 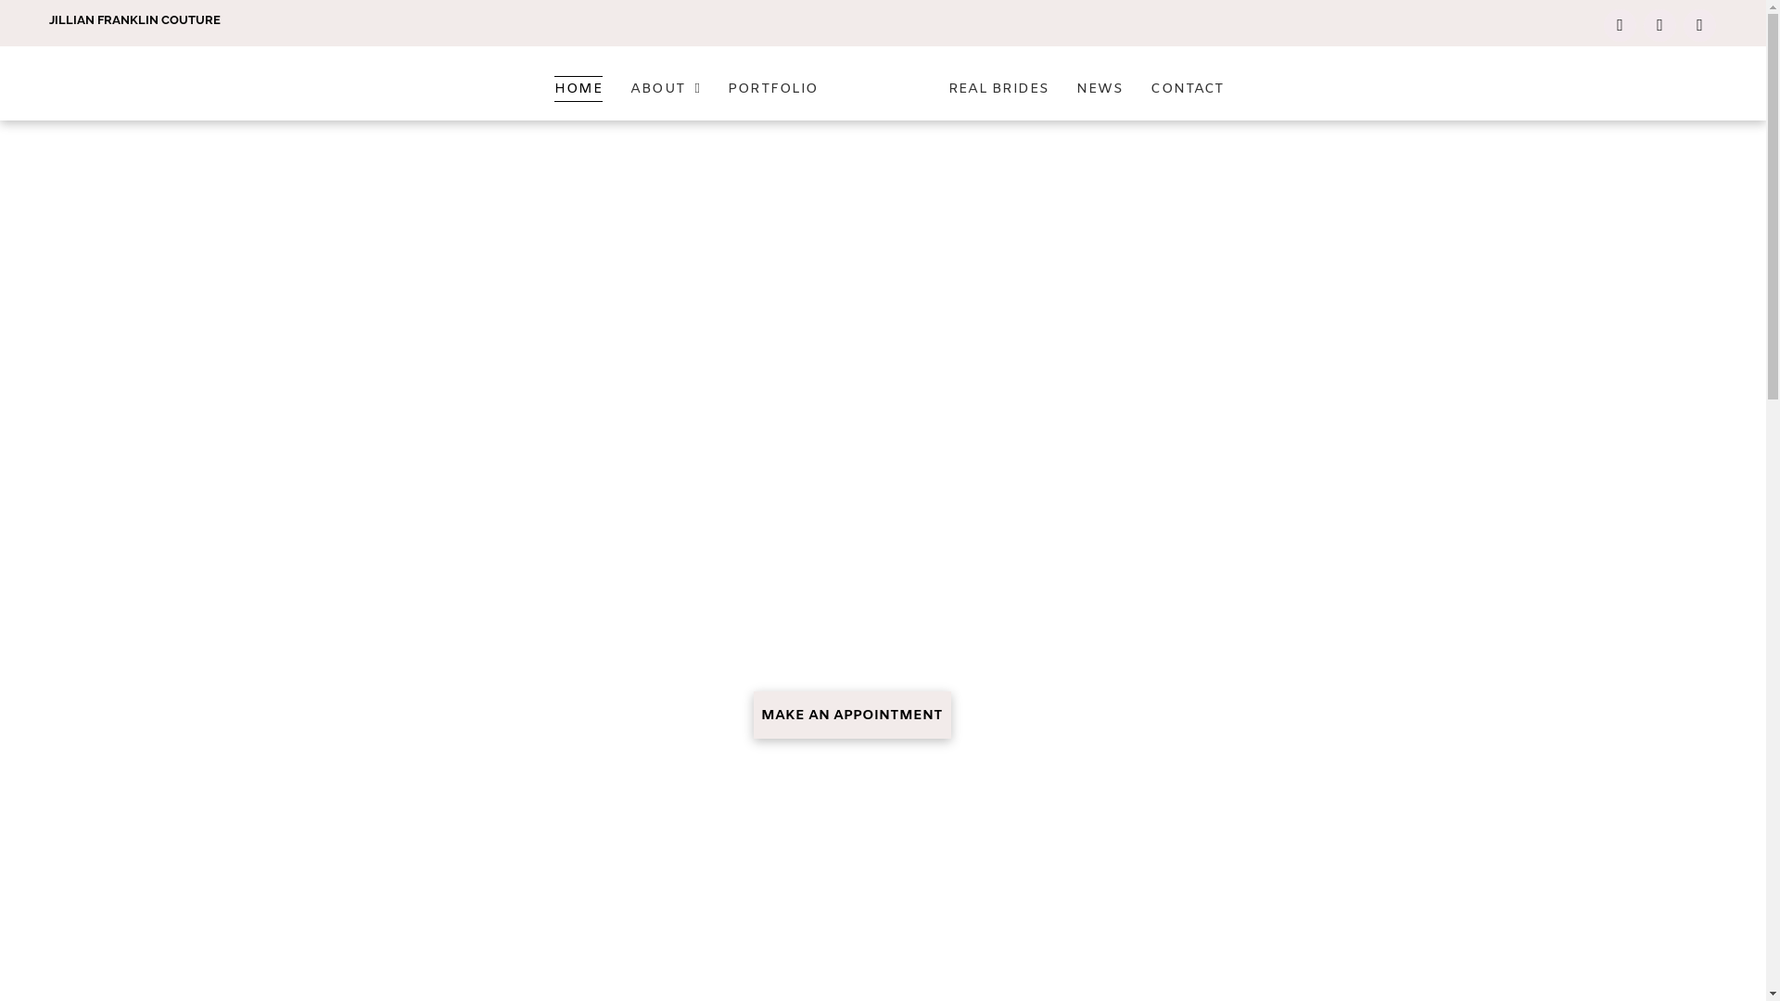 What do you see at coordinates (1187, 88) in the screenshot?
I see `CONTACT` at bounding box center [1187, 88].